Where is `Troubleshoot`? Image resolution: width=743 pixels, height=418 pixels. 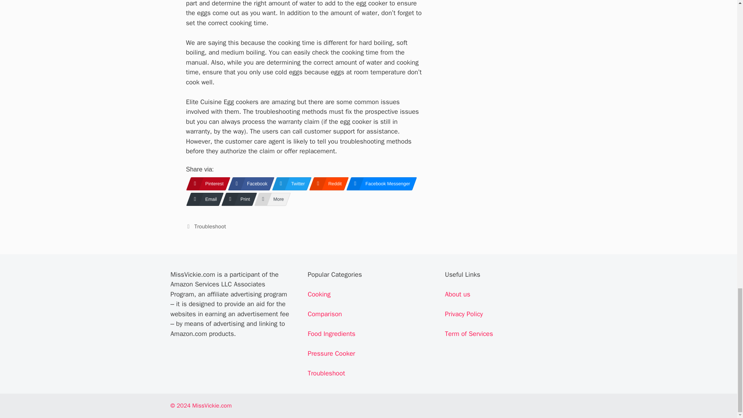
Troubleshoot is located at coordinates (210, 226).